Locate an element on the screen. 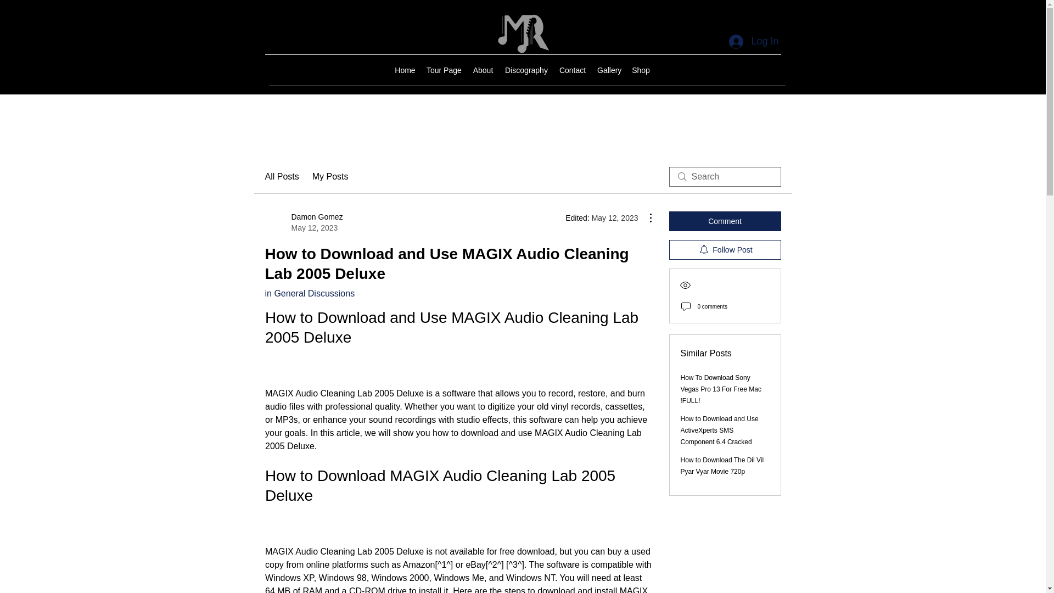 The image size is (1054, 593). All Posts is located at coordinates (281, 176).